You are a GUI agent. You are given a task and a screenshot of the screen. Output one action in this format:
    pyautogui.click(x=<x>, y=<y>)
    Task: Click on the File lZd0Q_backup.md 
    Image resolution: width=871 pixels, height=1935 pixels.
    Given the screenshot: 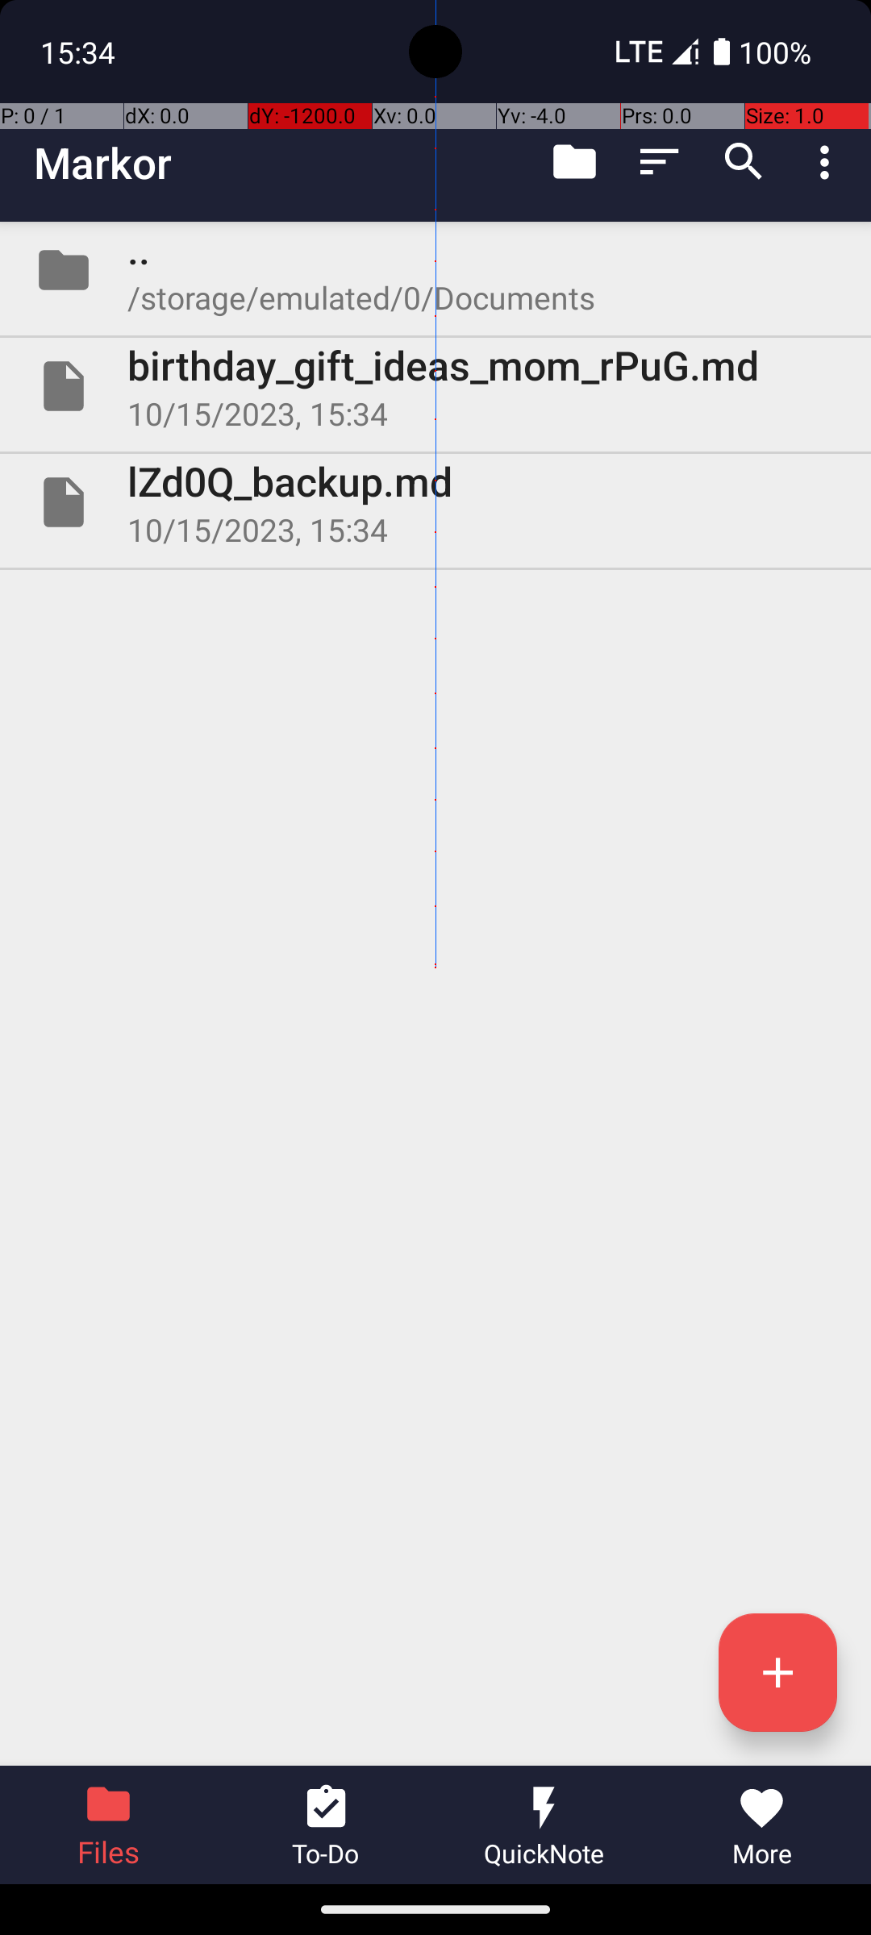 What is the action you would take?
    pyautogui.click(x=435, y=502)
    